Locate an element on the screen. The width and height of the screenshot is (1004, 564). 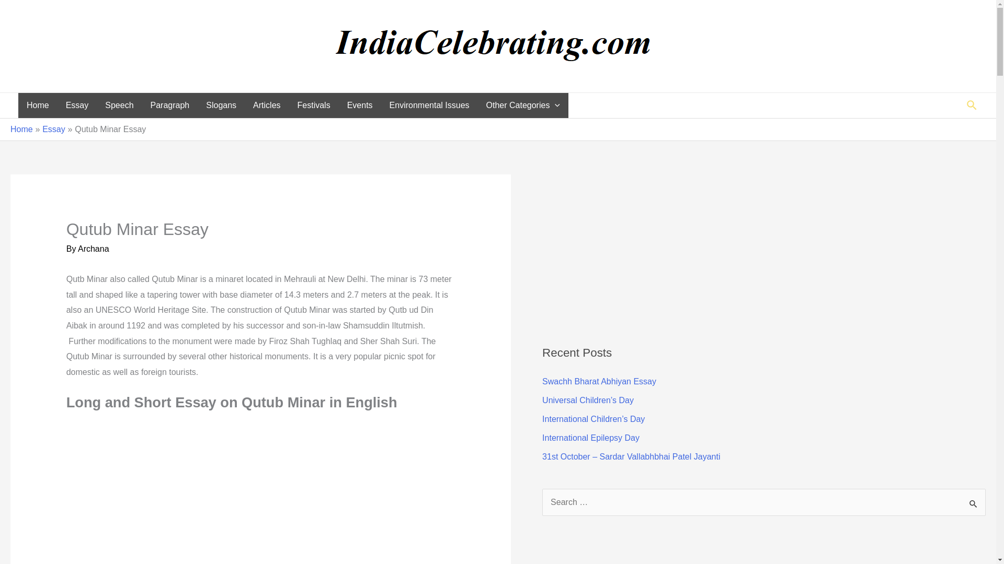
Essay is located at coordinates (77, 105).